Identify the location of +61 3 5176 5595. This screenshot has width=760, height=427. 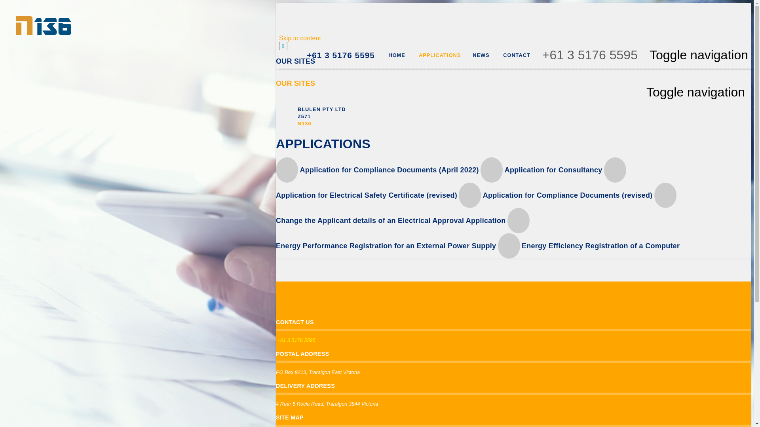
(341, 55).